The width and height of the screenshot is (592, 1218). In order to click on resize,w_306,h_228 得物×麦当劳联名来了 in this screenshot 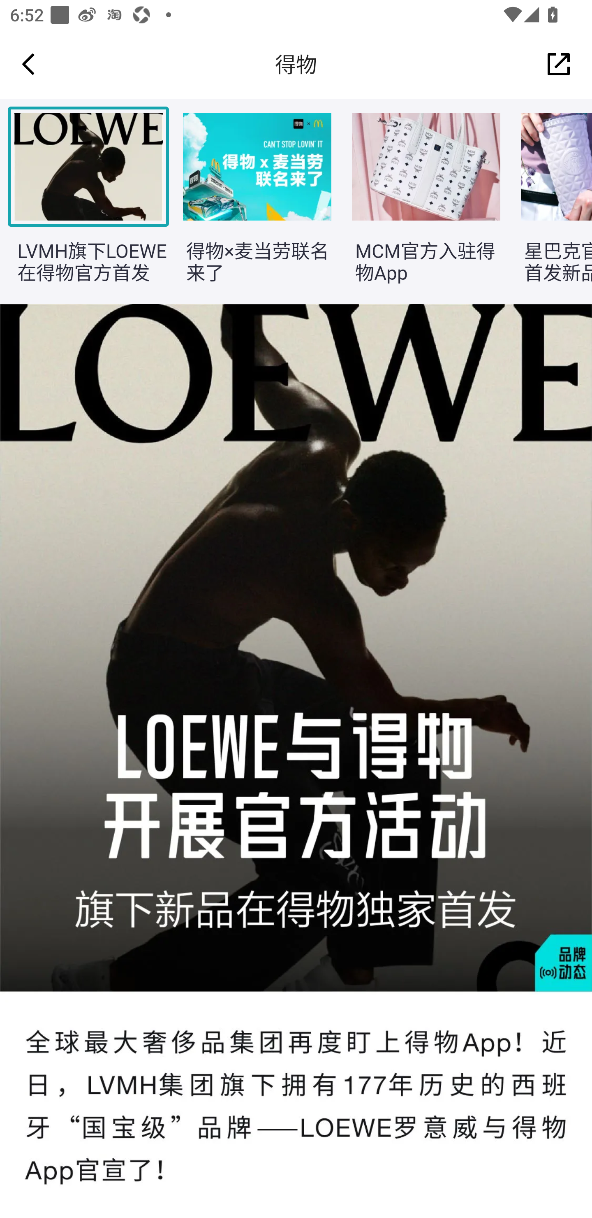, I will do `click(249, 202)`.